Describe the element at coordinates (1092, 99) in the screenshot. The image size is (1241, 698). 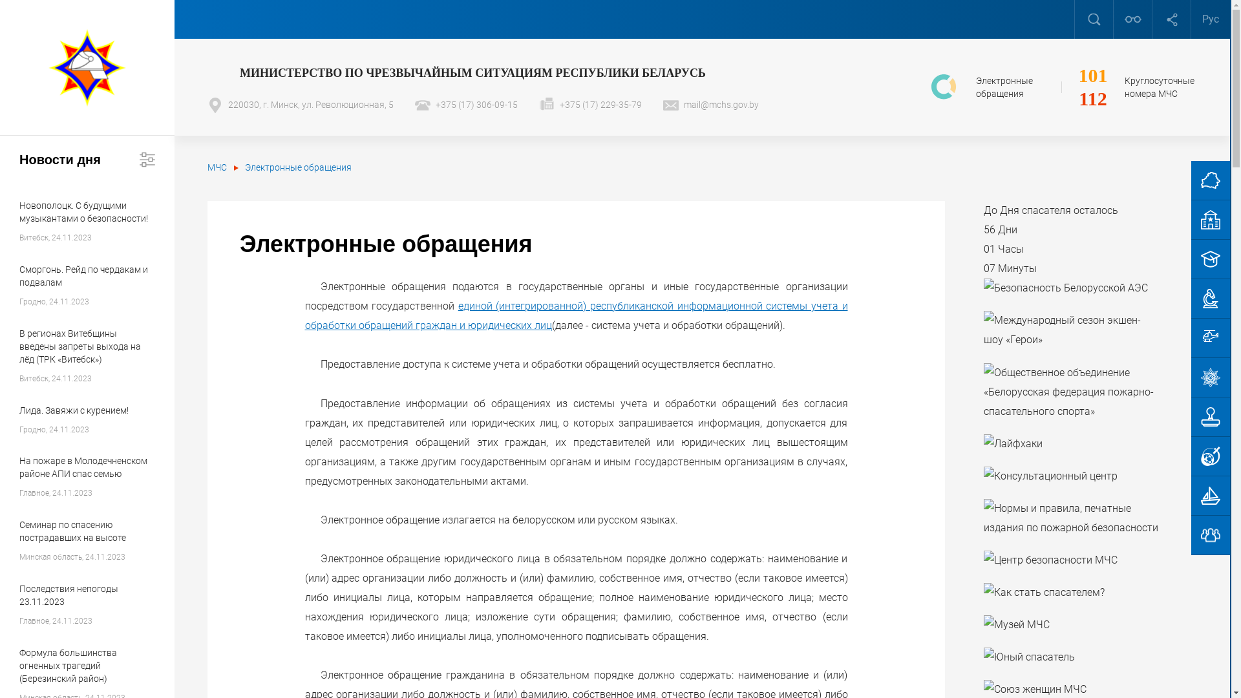
I see `112` at that location.